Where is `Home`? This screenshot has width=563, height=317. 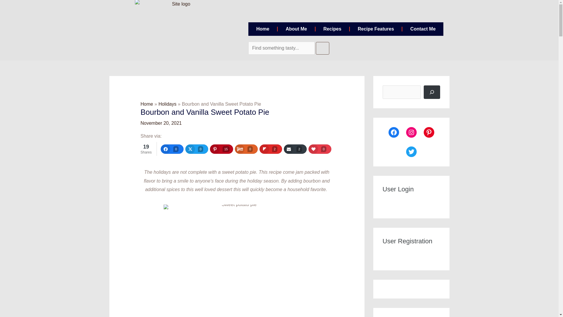
Home is located at coordinates (262, 29).